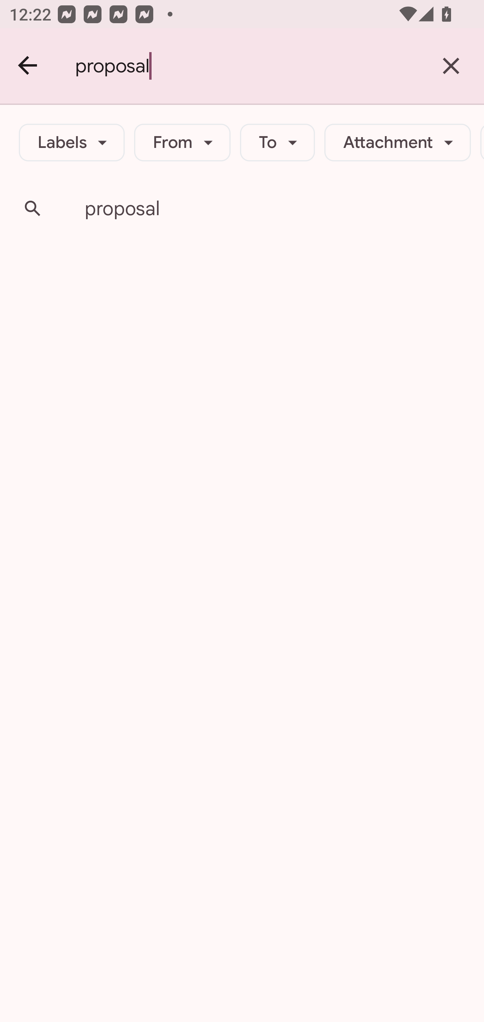 The height and width of the screenshot is (1022, 484). What do you see at coordinates (278, 143) in the screenshot?
I see `To` at bounding box center [278, 143].